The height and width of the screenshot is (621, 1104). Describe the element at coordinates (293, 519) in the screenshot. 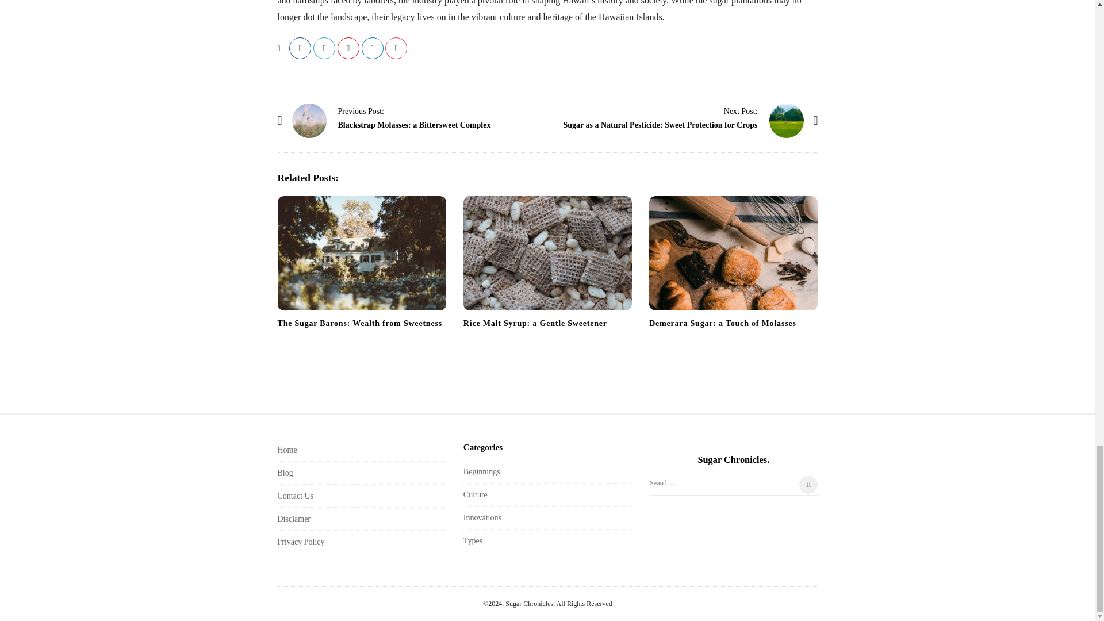

I see `Disclamer` at that location.